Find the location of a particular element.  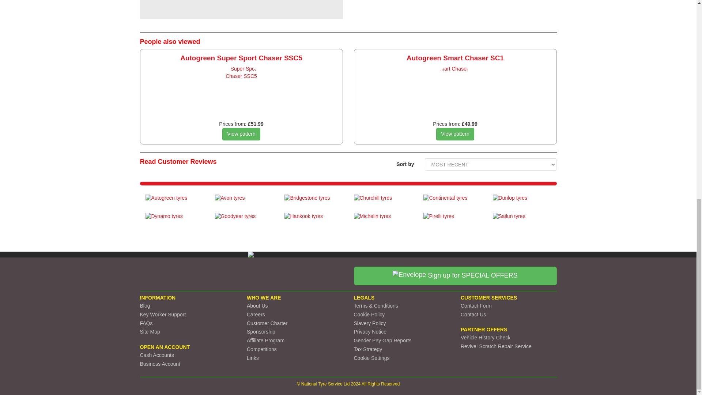

Autogreen car tyres is located at coordinates (175, 202).